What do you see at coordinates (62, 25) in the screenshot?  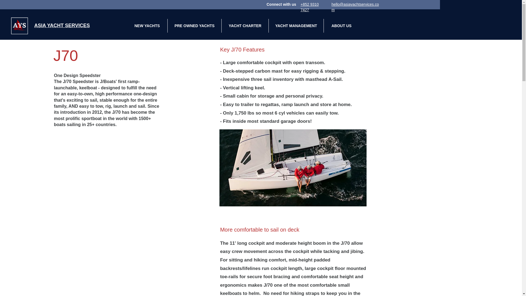 I see `ASIA YACHT SERVICES` at bounding box center [62, 25].